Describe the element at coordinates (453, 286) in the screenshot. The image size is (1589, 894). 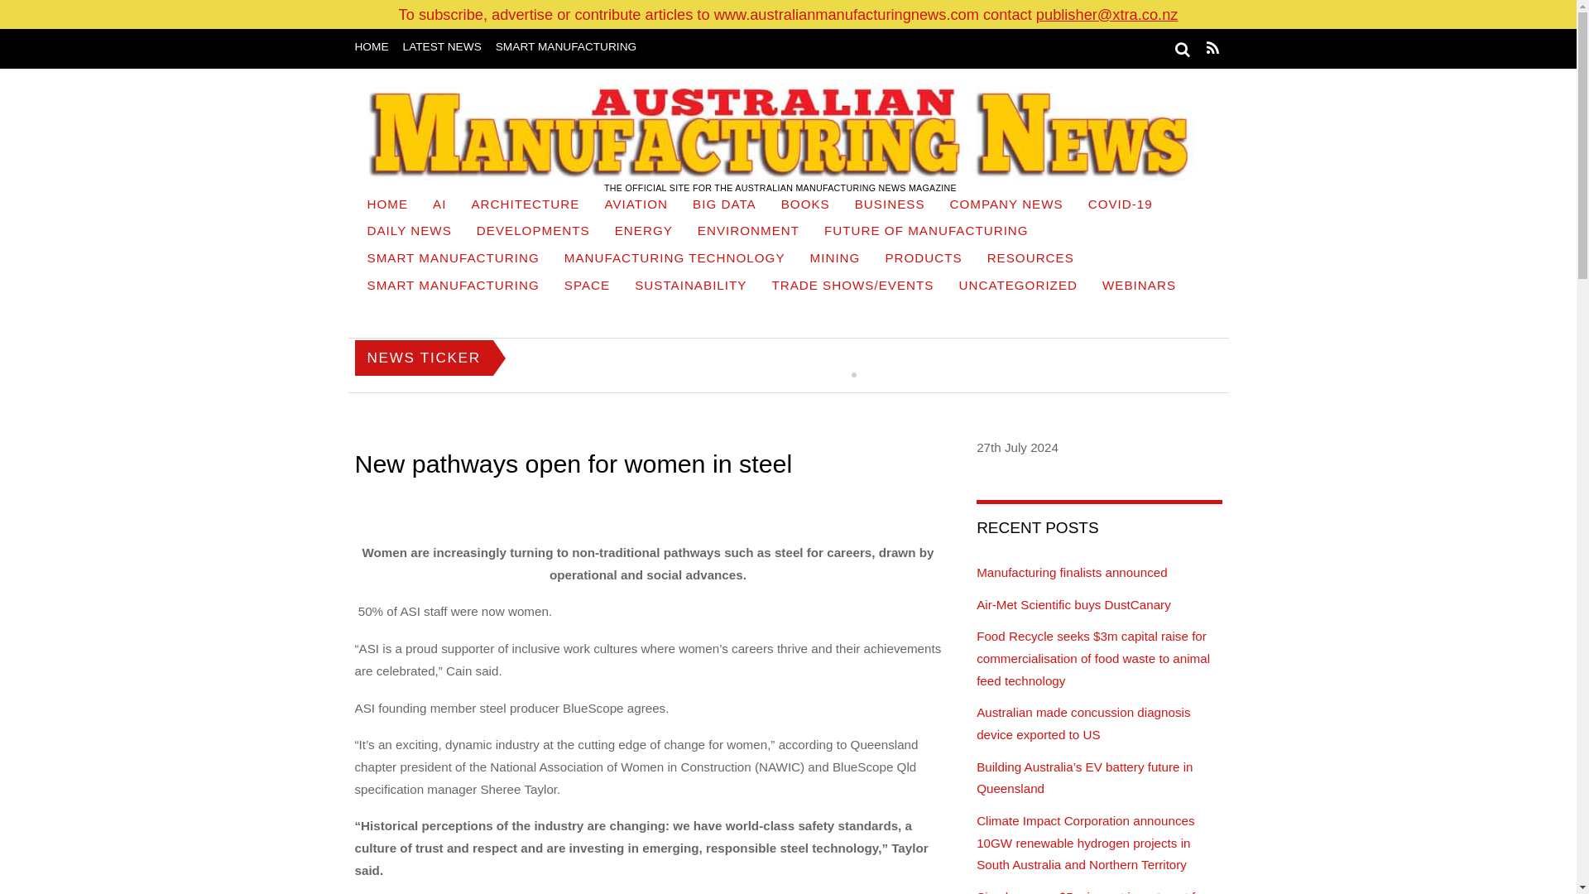
I see `SMART MANUFACTURING` at that location.